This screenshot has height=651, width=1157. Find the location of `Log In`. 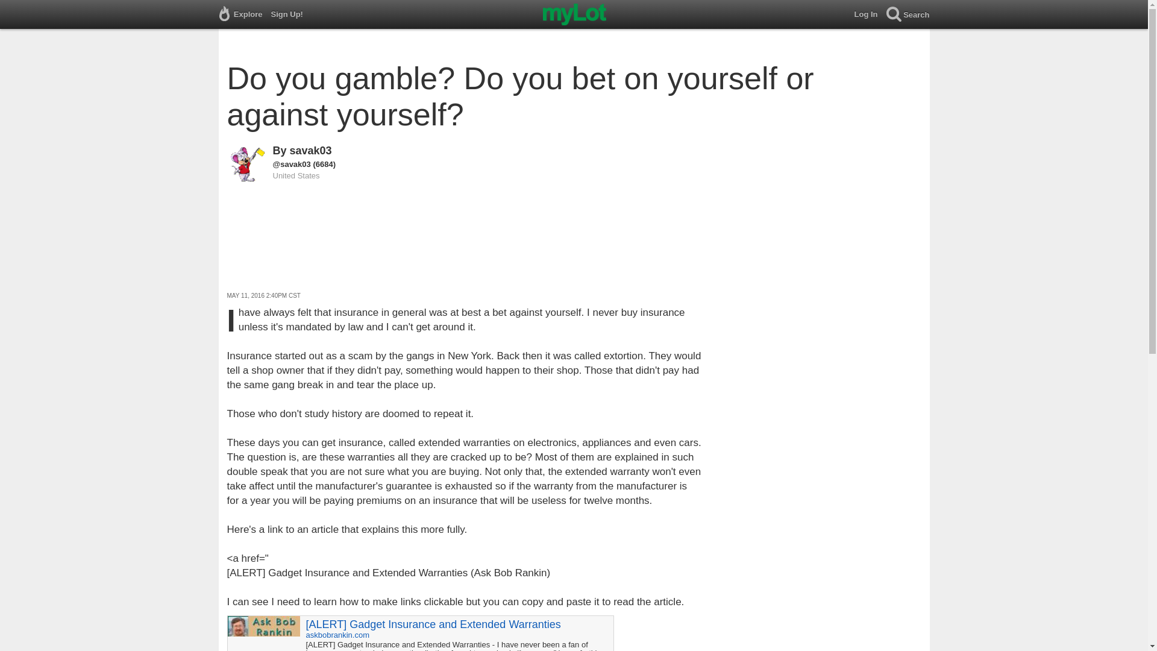

Log In is located at coordinates (870, 14).